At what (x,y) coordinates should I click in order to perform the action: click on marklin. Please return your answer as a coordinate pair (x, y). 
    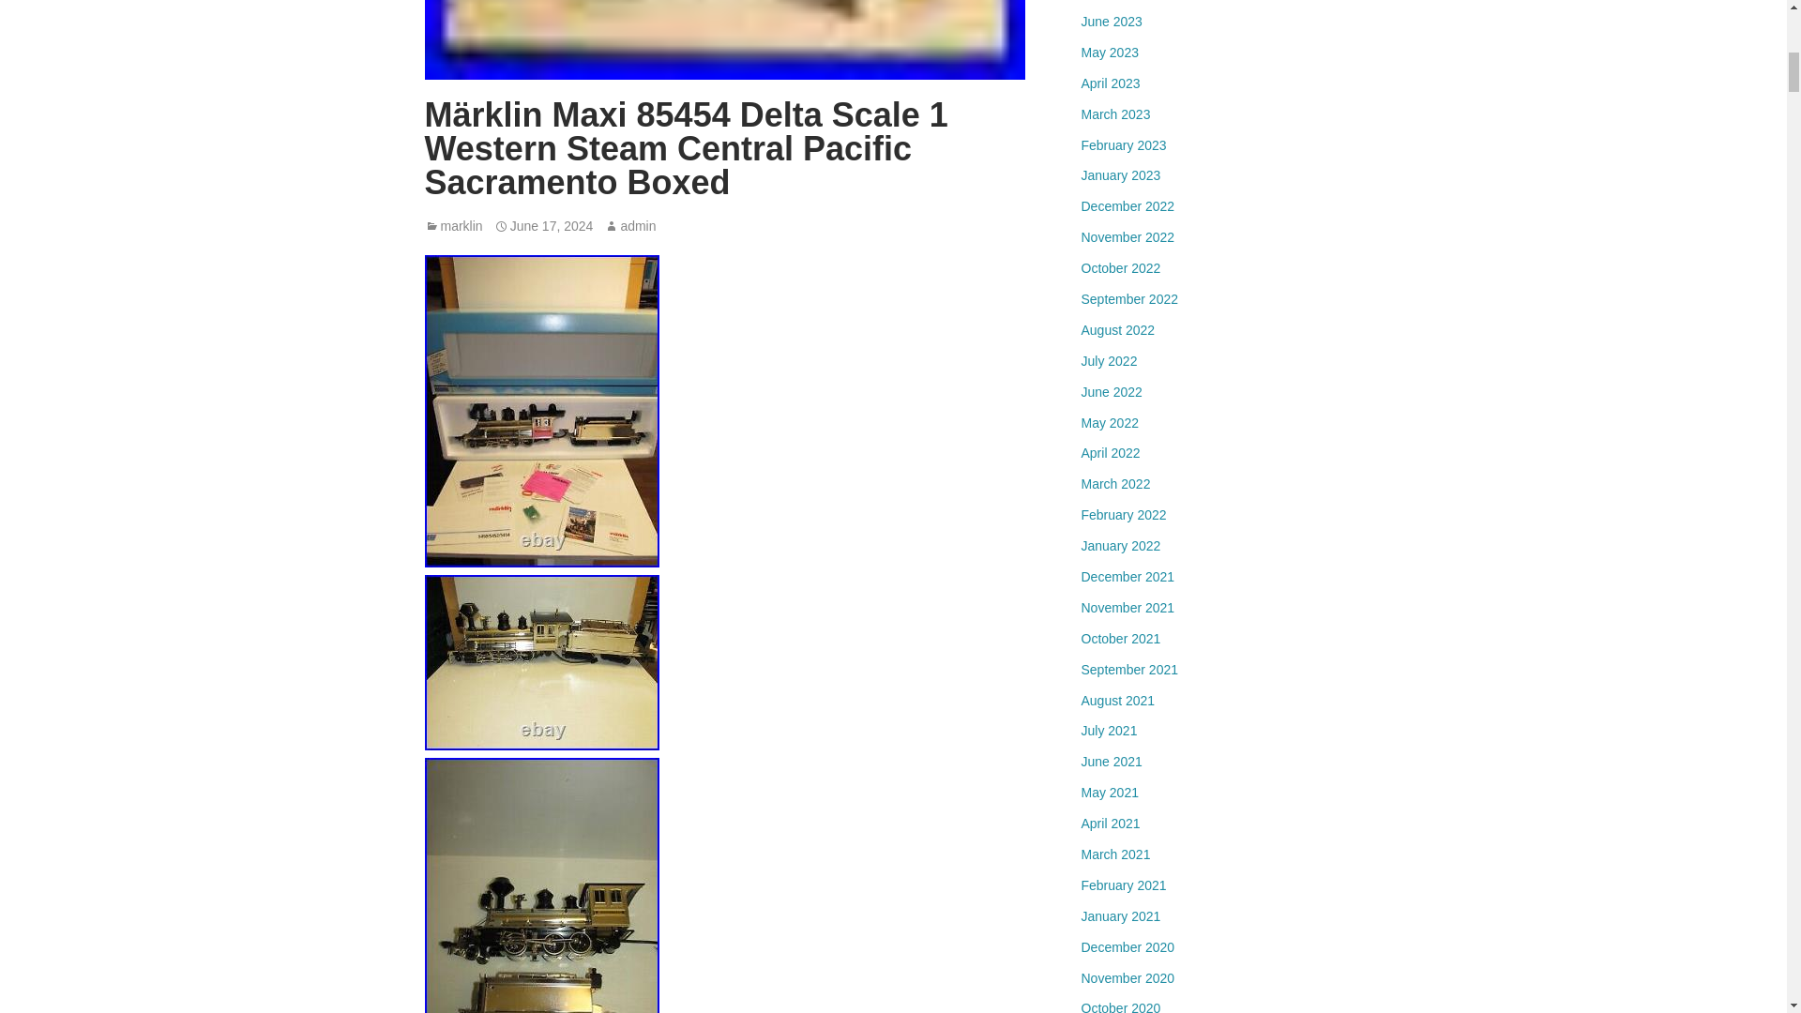
    Looking at the image, I should click on (462, 226).